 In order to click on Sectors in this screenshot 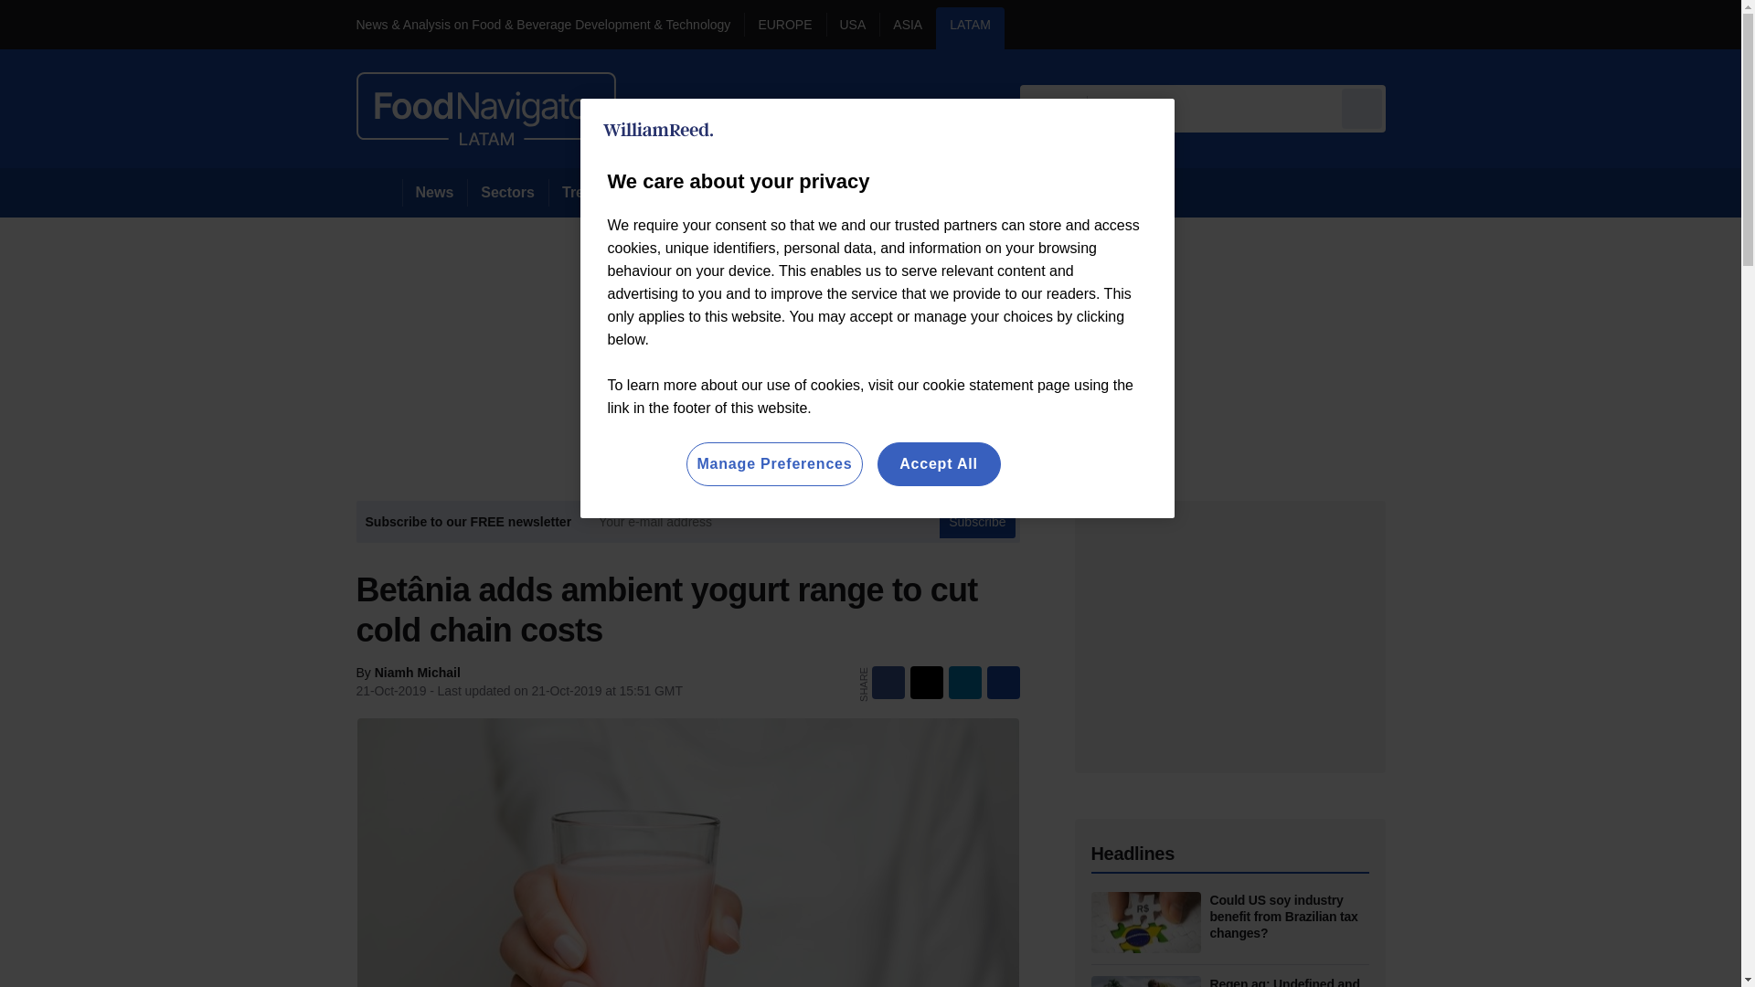, I will do `click(506, 192)`.